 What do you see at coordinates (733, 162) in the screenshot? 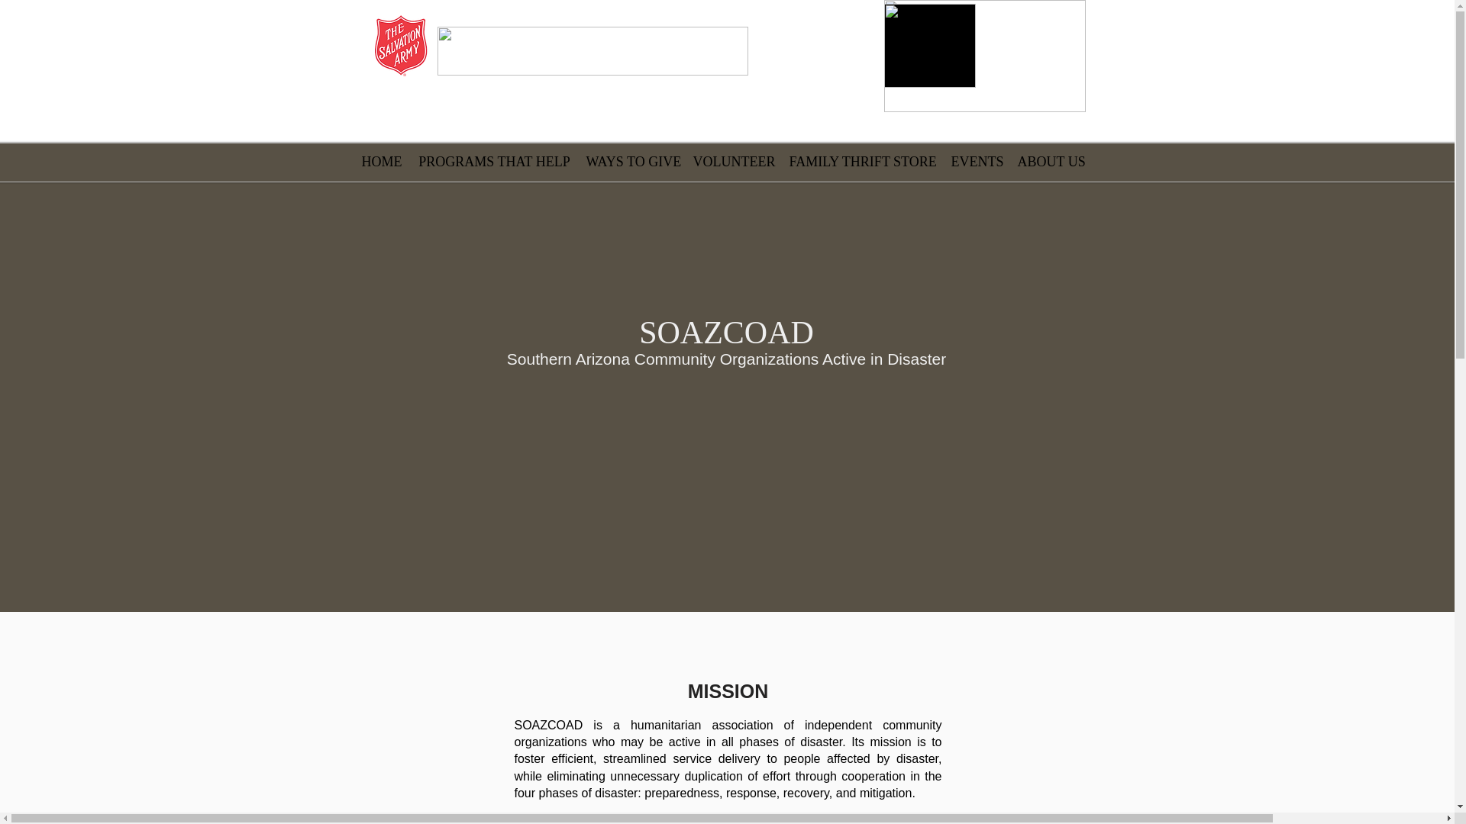
I see `VOLUNTEER` at bounding box center [733, 162].